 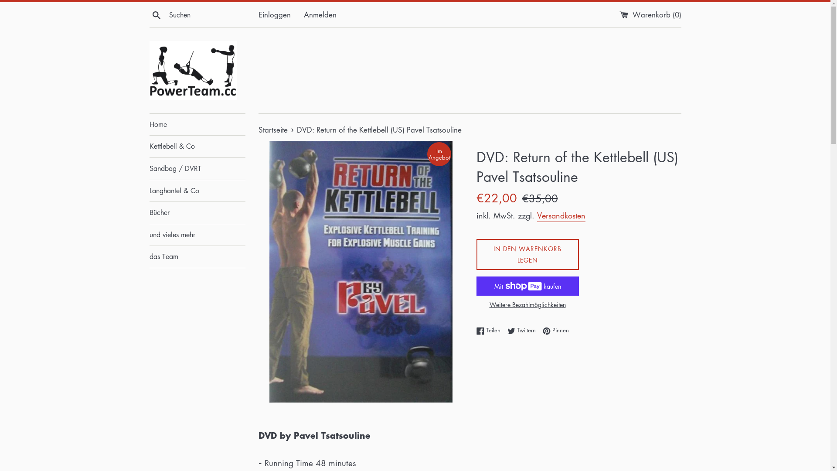 What do you see at coordinates (650, 15) in the screenshot?
I see `Warenkorb (0)` at bounding box center [650, 15].